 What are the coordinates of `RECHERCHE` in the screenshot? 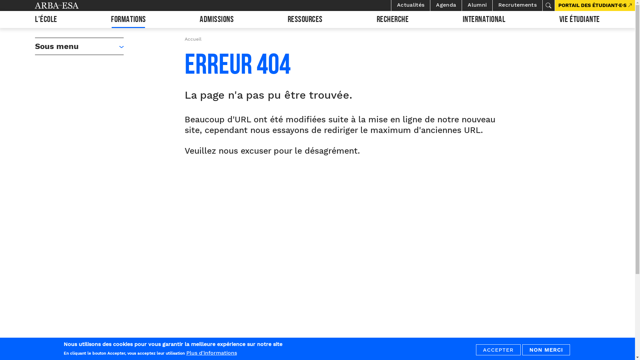 It's located at (393, 19).